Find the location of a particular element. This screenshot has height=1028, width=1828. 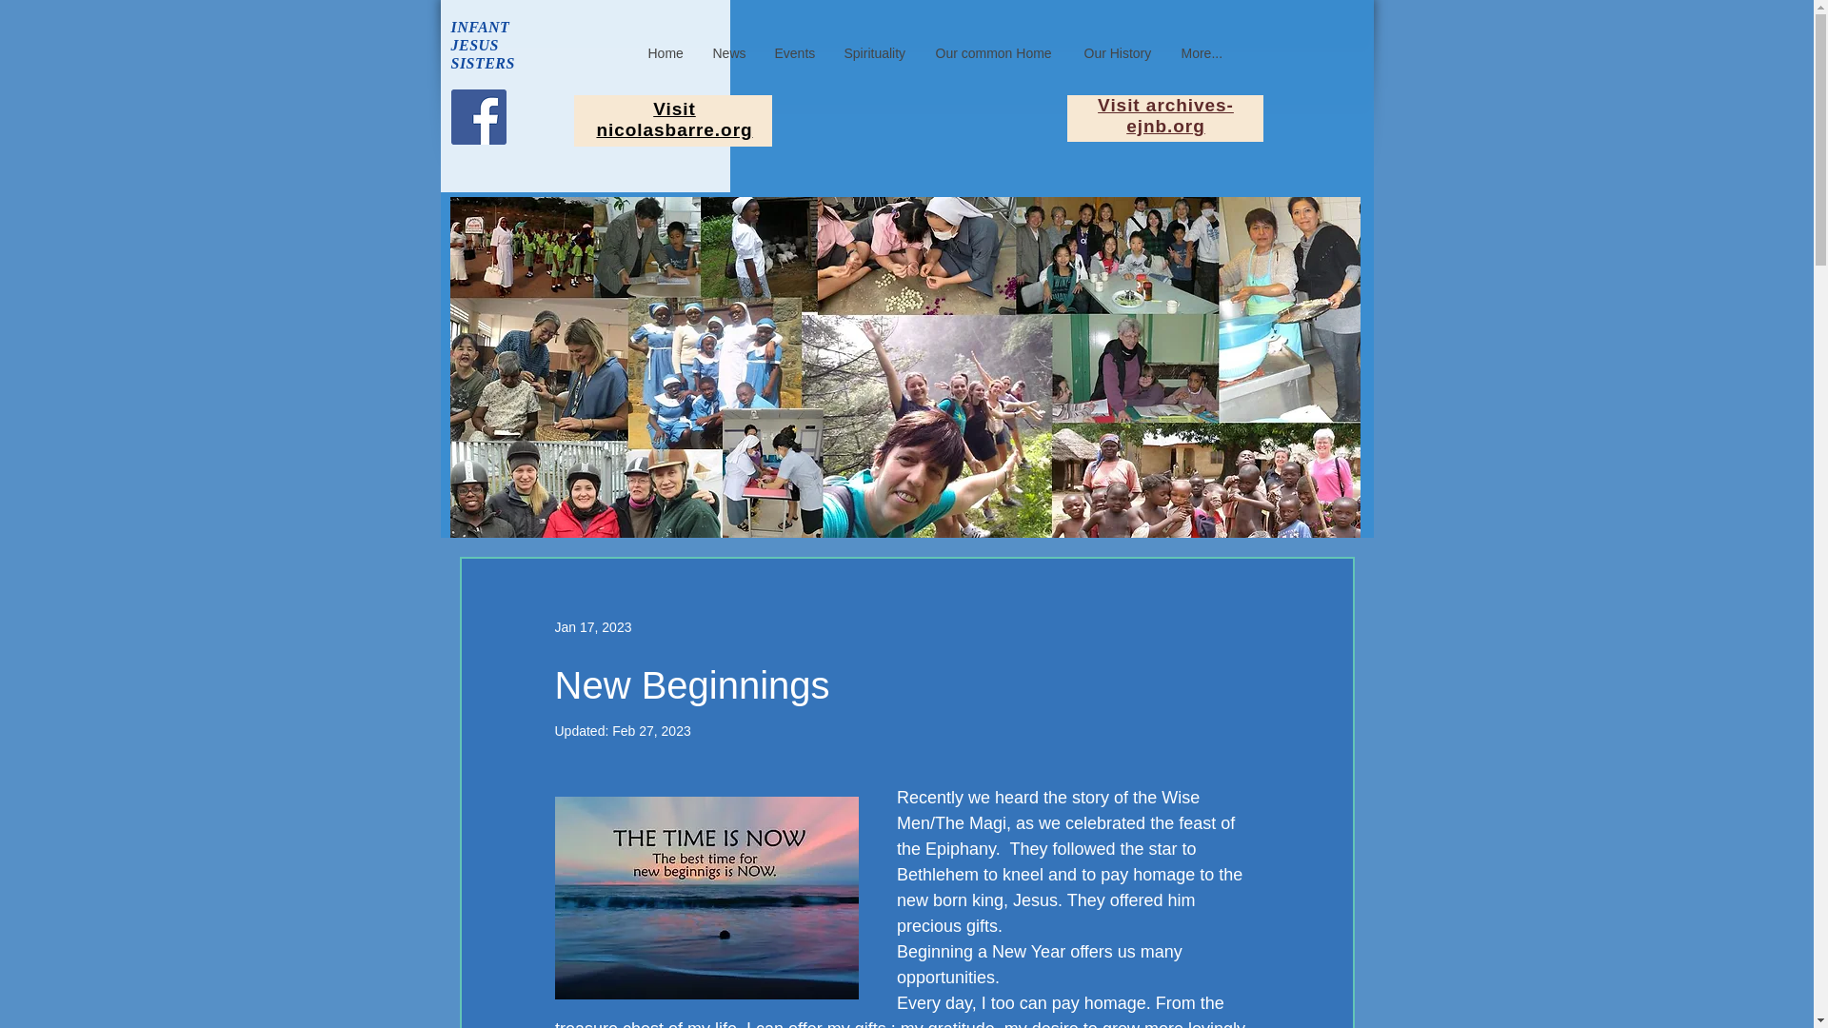

Our History is located at coordinates (1118, 53).